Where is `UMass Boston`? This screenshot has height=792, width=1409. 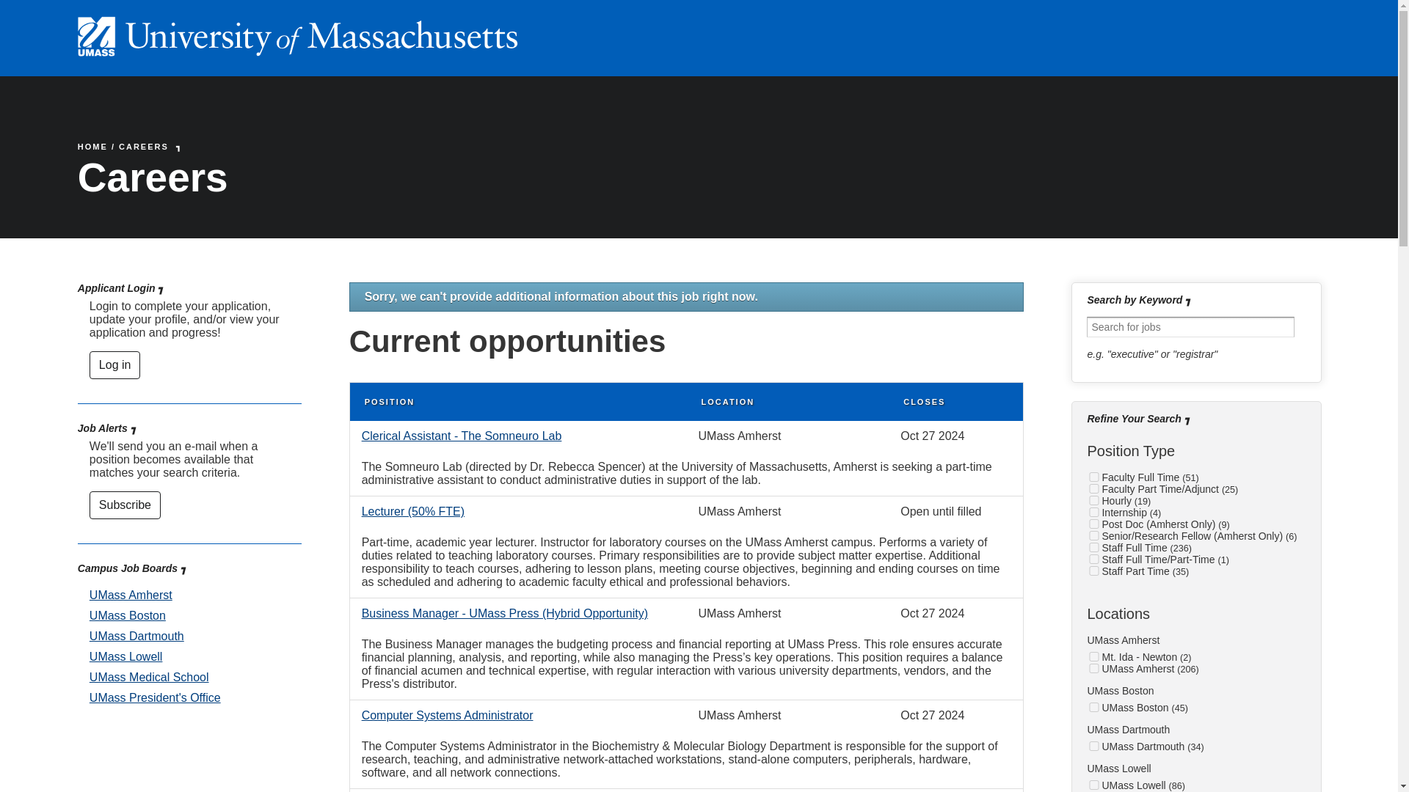
UMass Boston is located at coordinates (128, 615).